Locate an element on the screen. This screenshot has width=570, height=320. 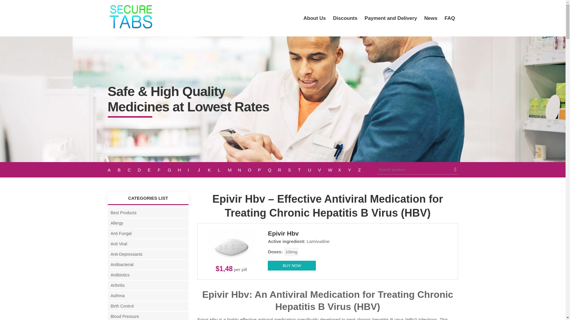
Product by N  is located at coordinates (243, 170).